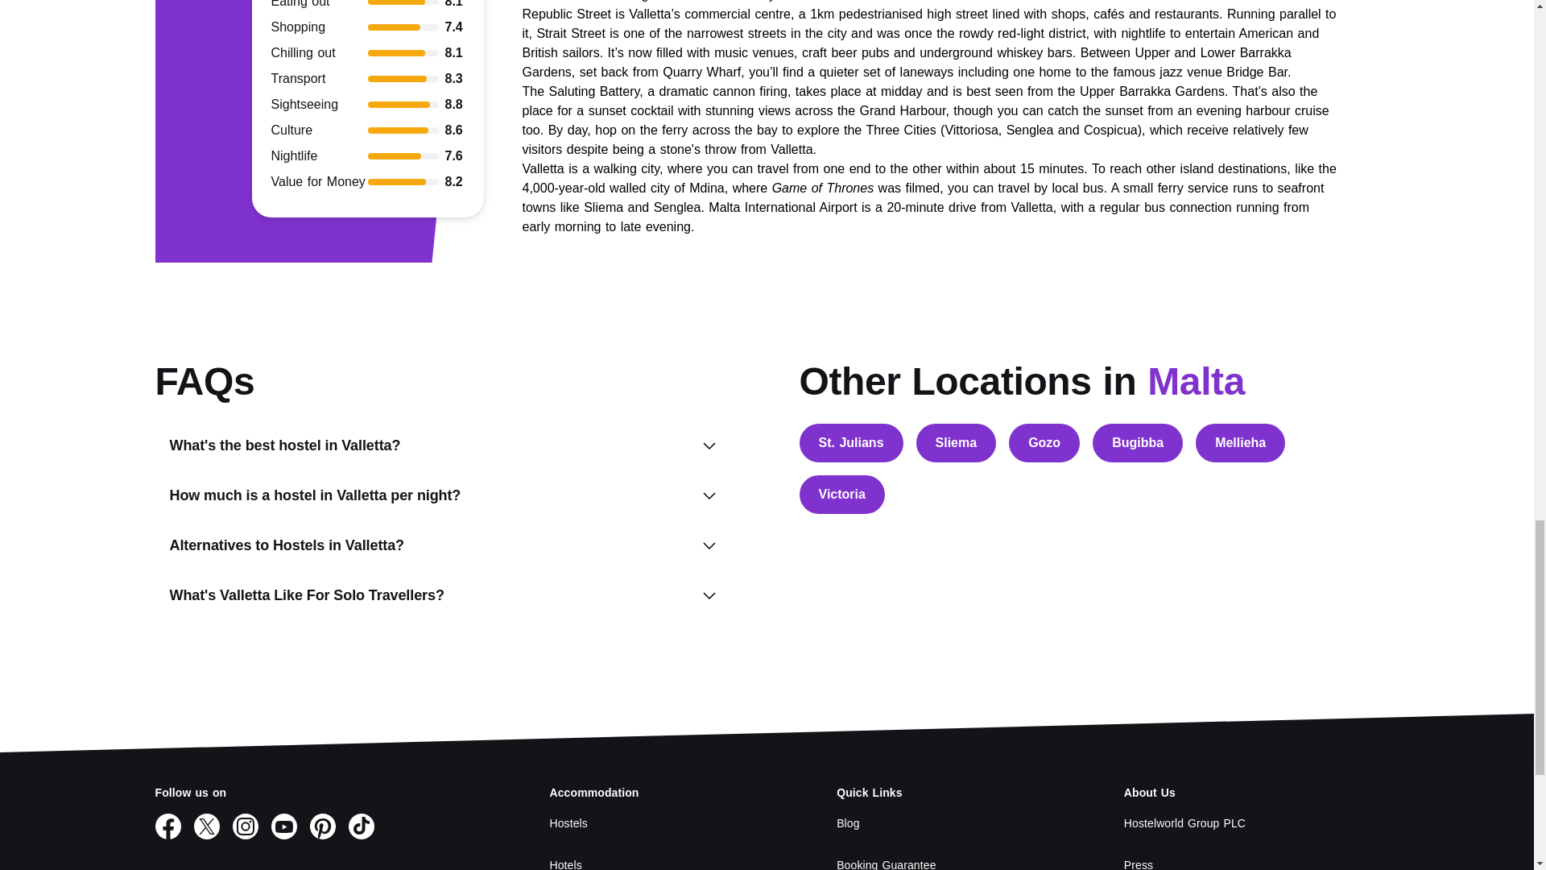  Describe the element at coordinates (1240, 442) in the screenshot. I see `View all hostels in Mellieha` at that location.